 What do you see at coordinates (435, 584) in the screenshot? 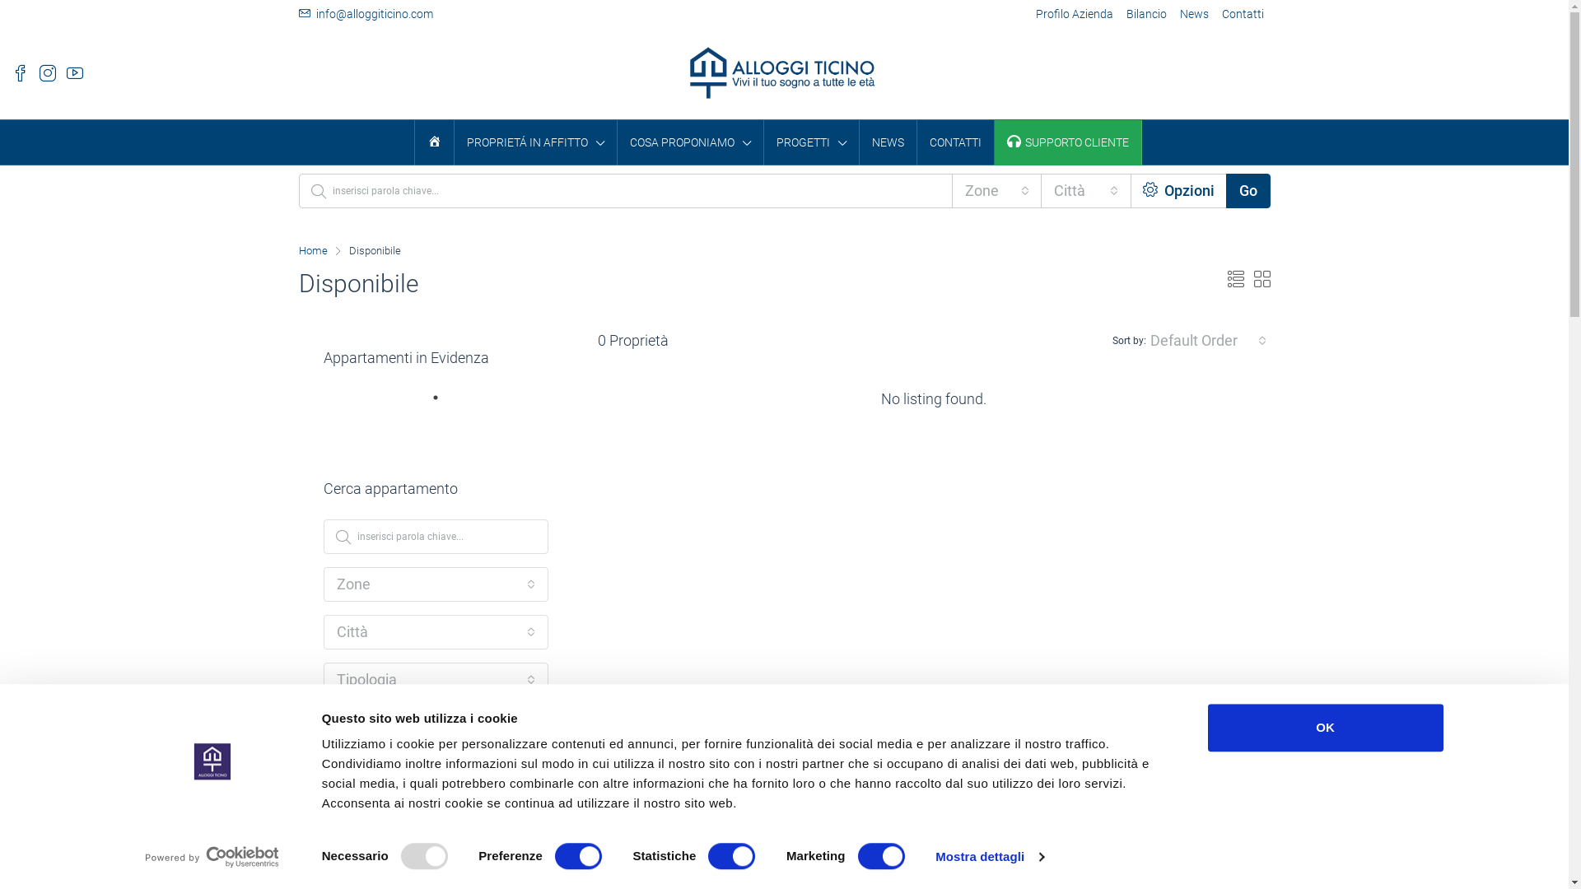
I see `Zone` at bounding box center [435, 584].